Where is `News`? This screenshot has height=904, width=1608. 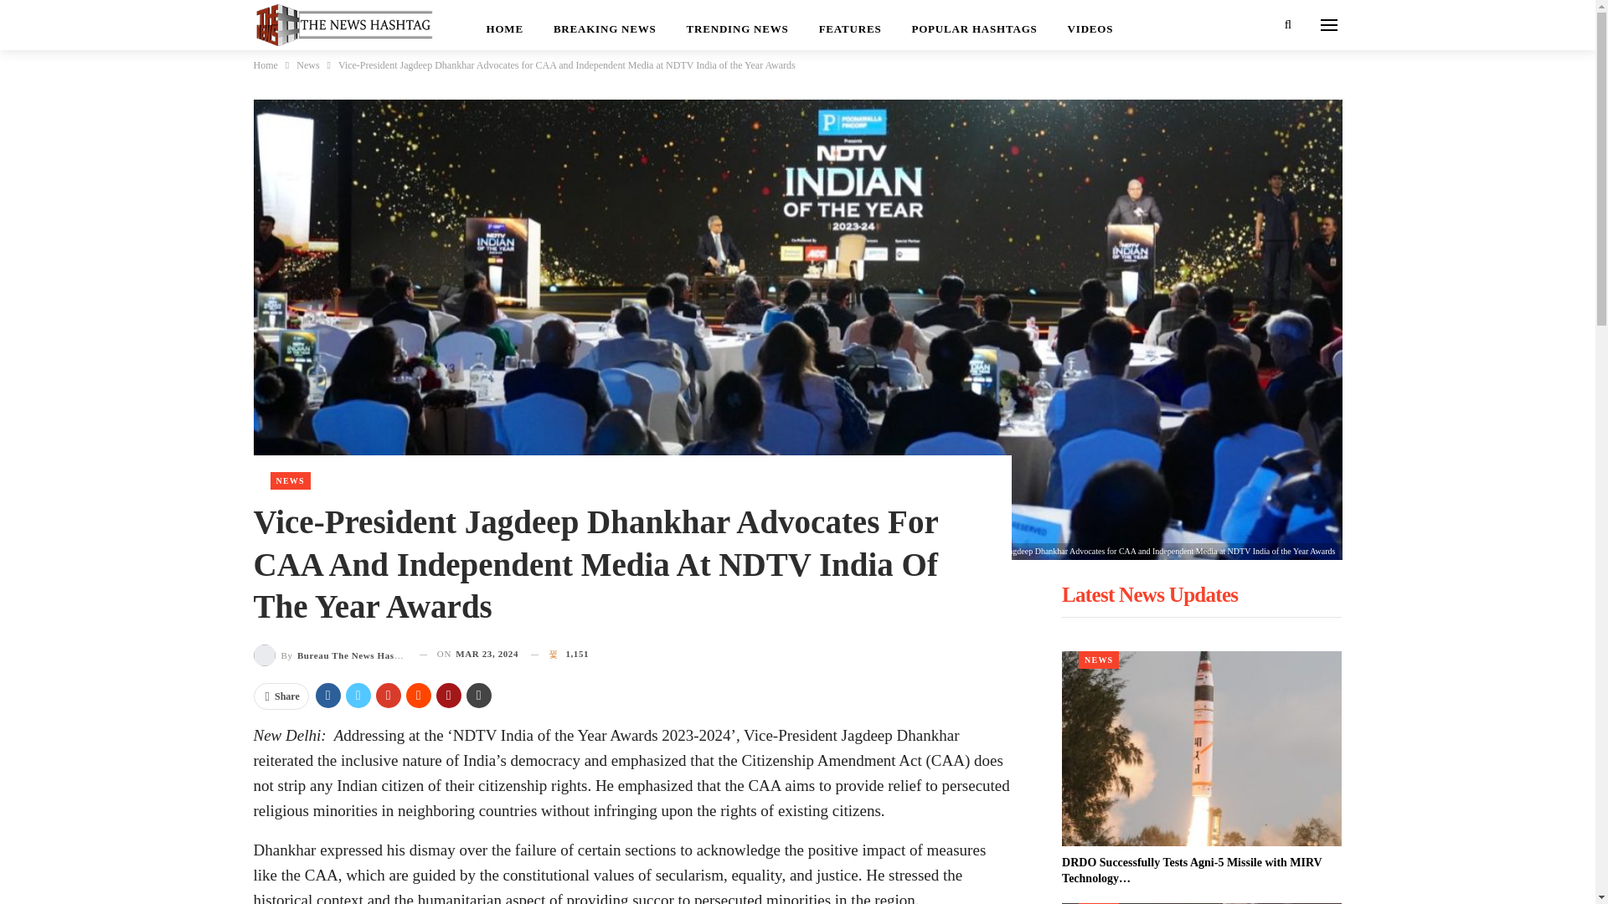 News is located at coordinates (307, 64).